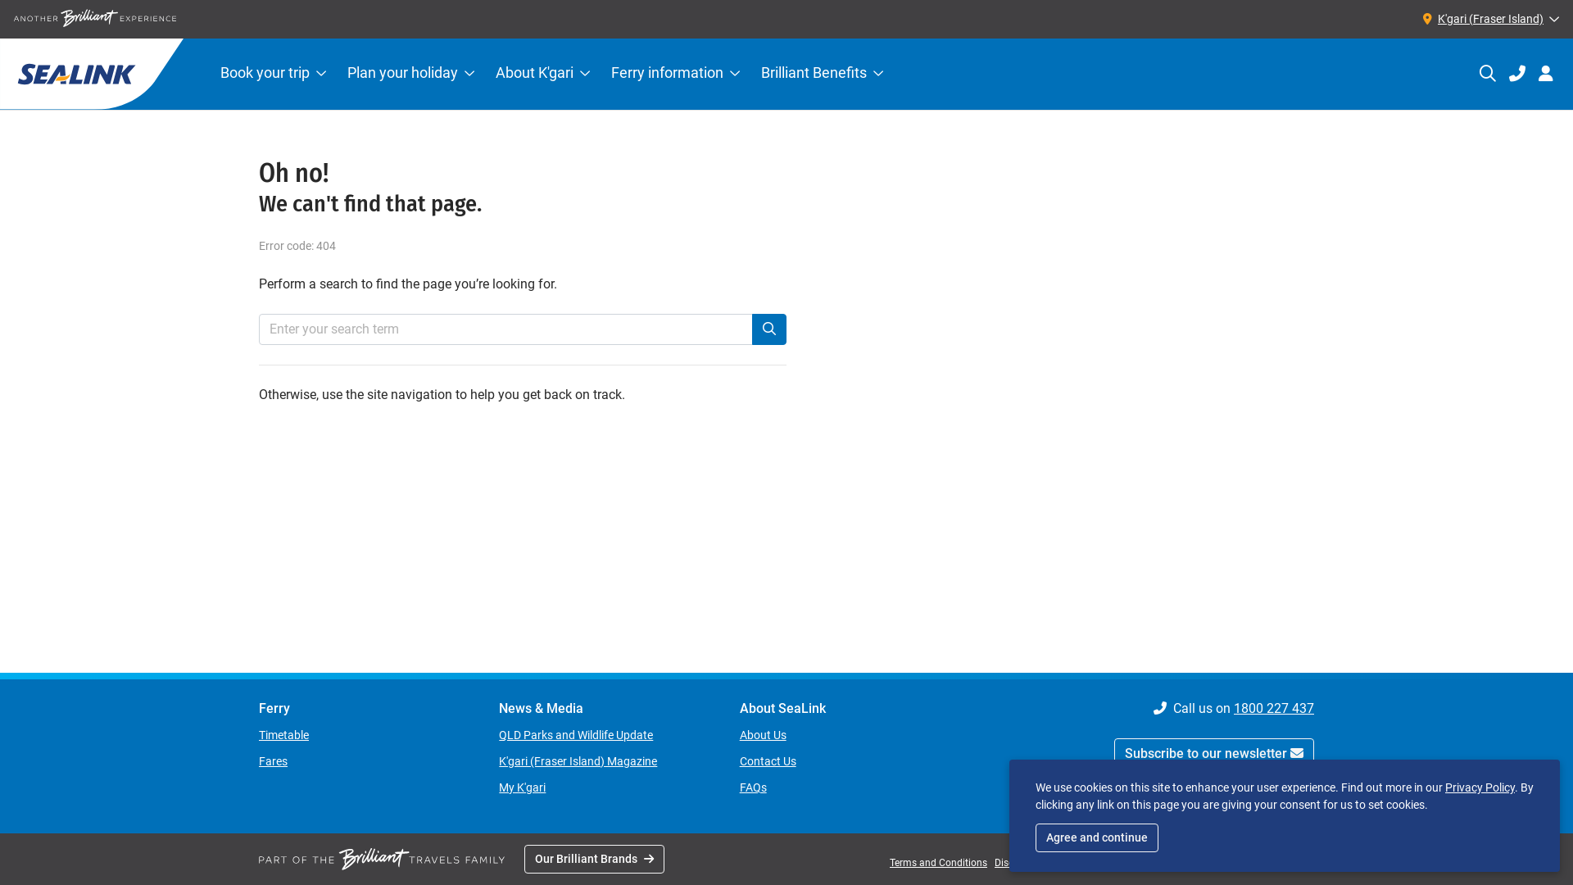 This screenshot has height=885, width=1573. Describe the element at coordinates (382, 859) in the screenshot. I see `Part of the Brilliant Travels Family` at that location.